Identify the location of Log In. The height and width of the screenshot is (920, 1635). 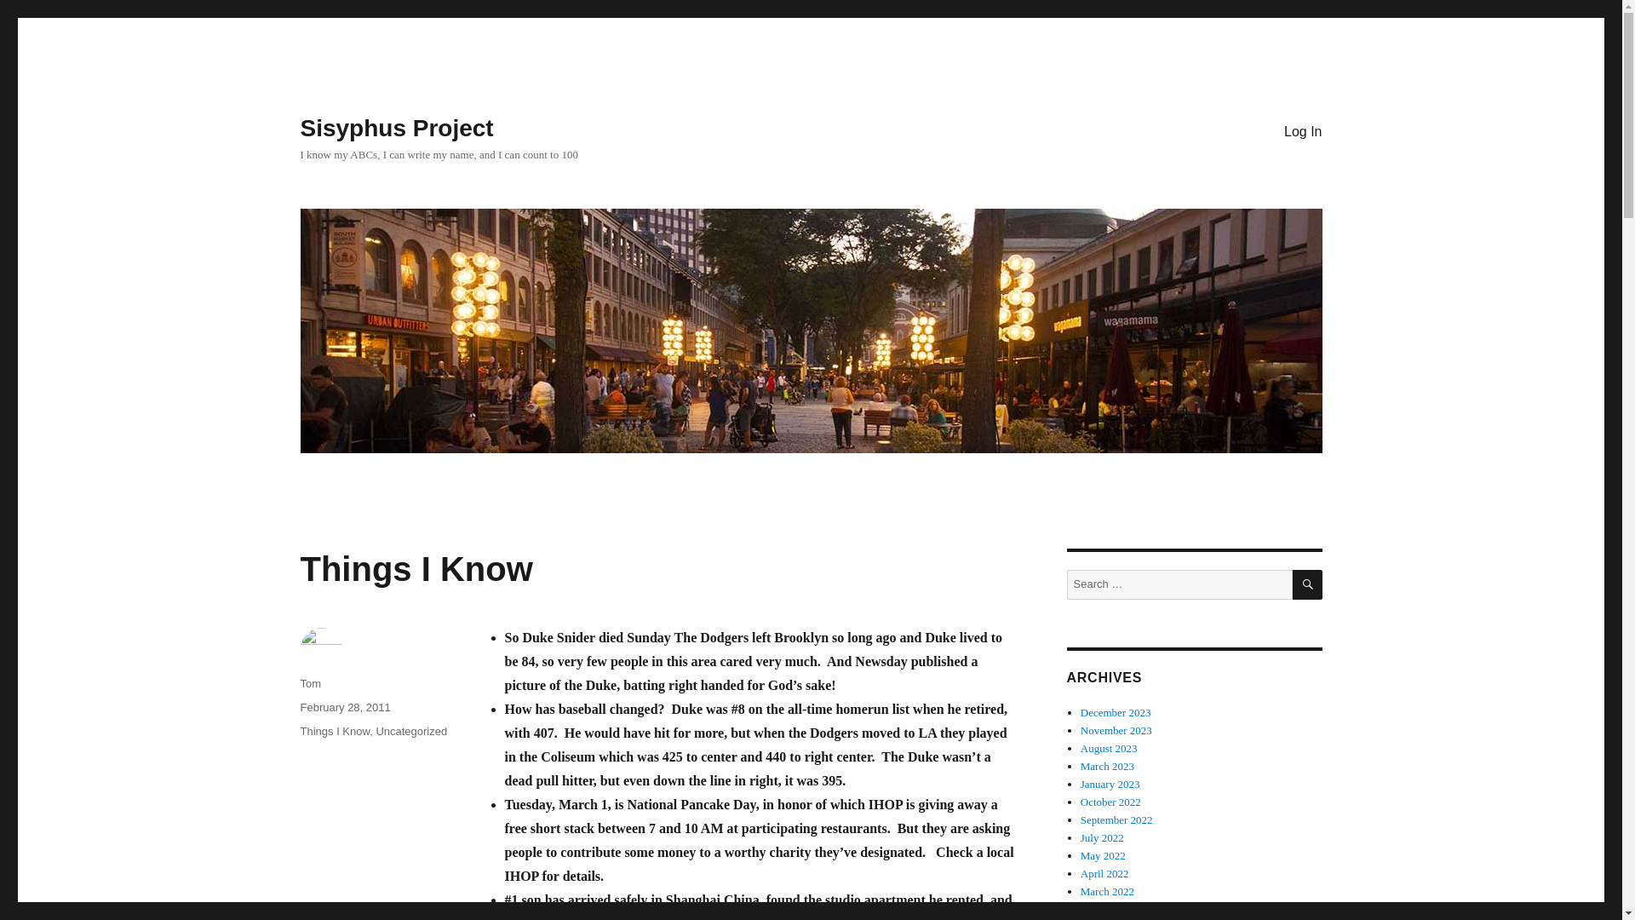
(1303, 130).